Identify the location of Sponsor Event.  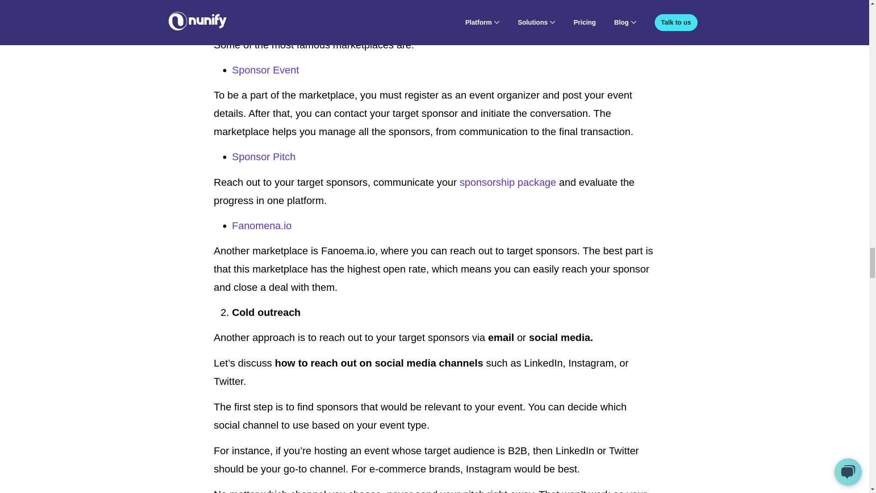
(265, 70).